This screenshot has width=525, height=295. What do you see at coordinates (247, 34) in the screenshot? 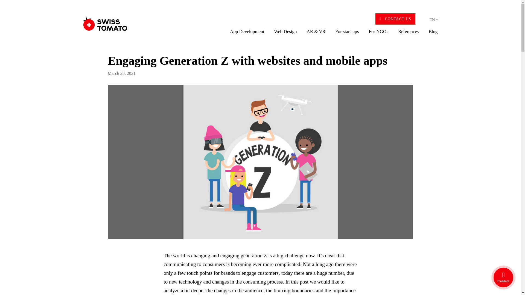
I see `App Development` at bounding box center [247, 34].